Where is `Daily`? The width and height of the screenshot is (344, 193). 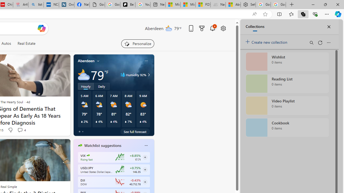 Daily is located at coordinates (102, 86).